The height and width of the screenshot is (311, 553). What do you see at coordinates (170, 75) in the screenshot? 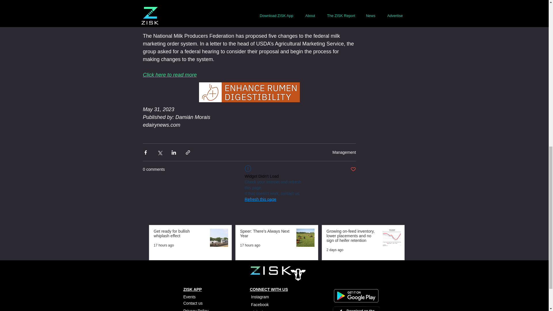
I see `Click here to read more` at bounding box center [170, 75].